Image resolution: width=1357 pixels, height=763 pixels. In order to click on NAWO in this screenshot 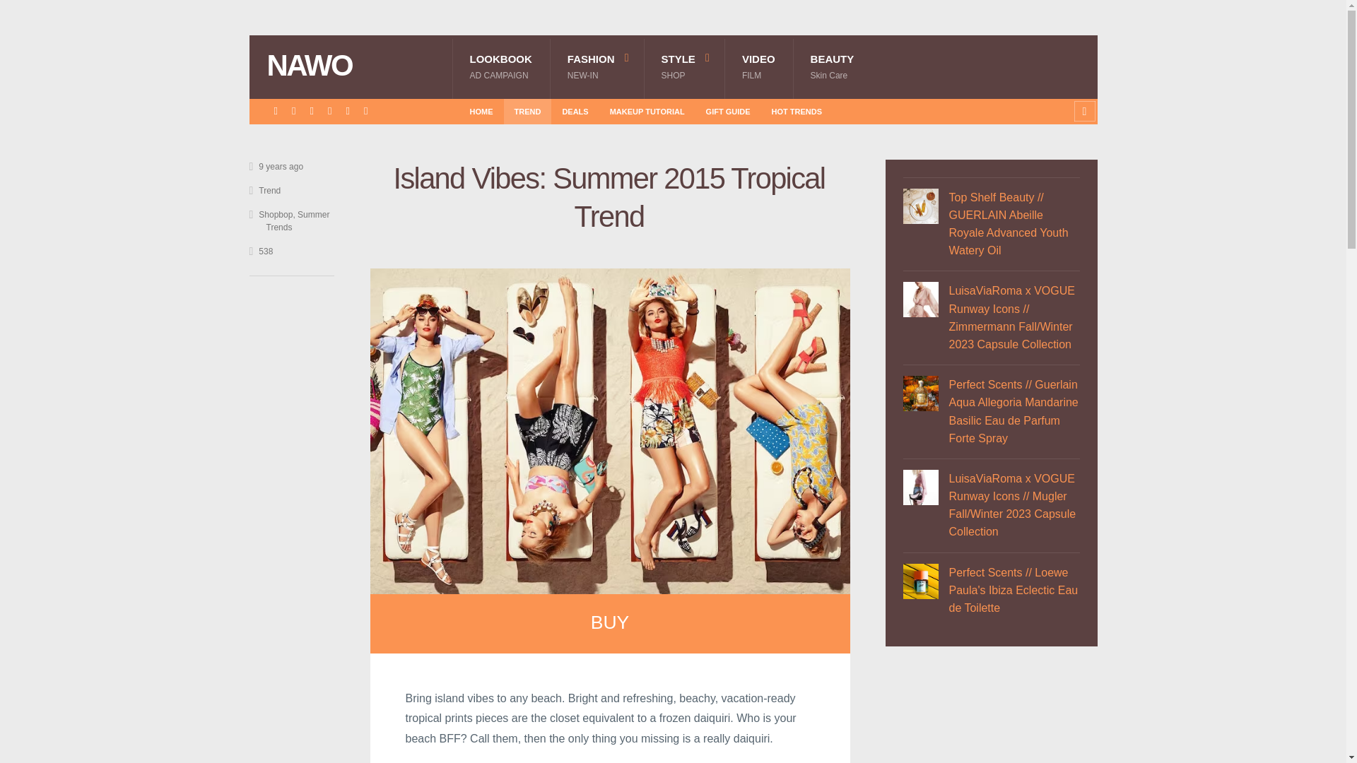, I will do `click(684, 66)`.